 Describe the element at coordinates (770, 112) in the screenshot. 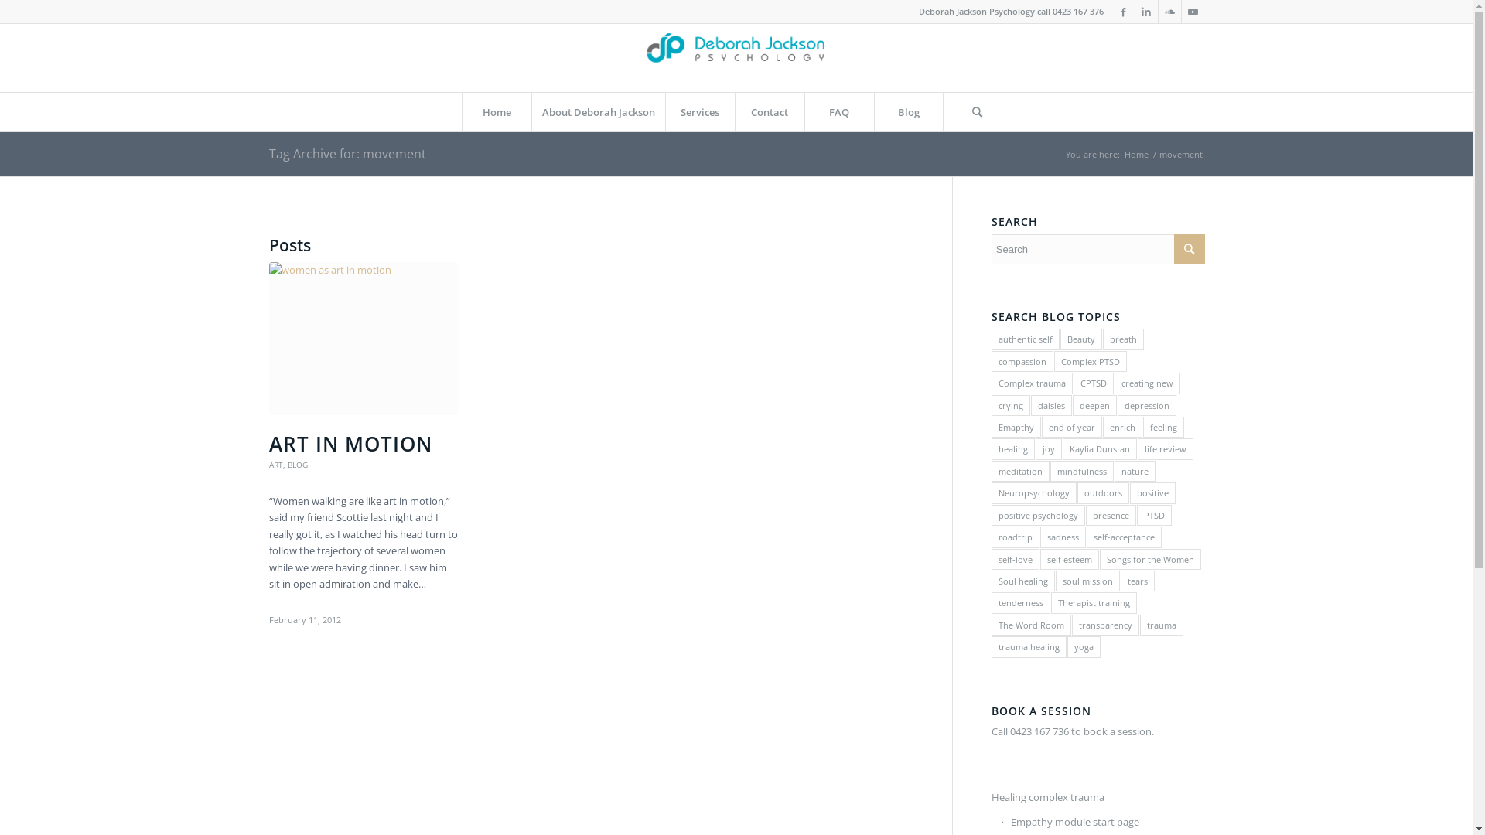

I see `Contact` at that location.